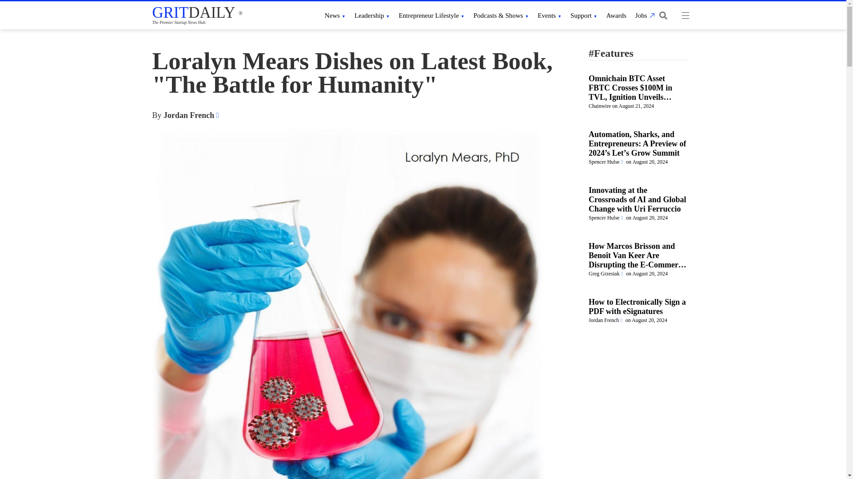 Image resolution: width=853 pixels, height=479 pixels. I want to click on News, so click(335, 15).